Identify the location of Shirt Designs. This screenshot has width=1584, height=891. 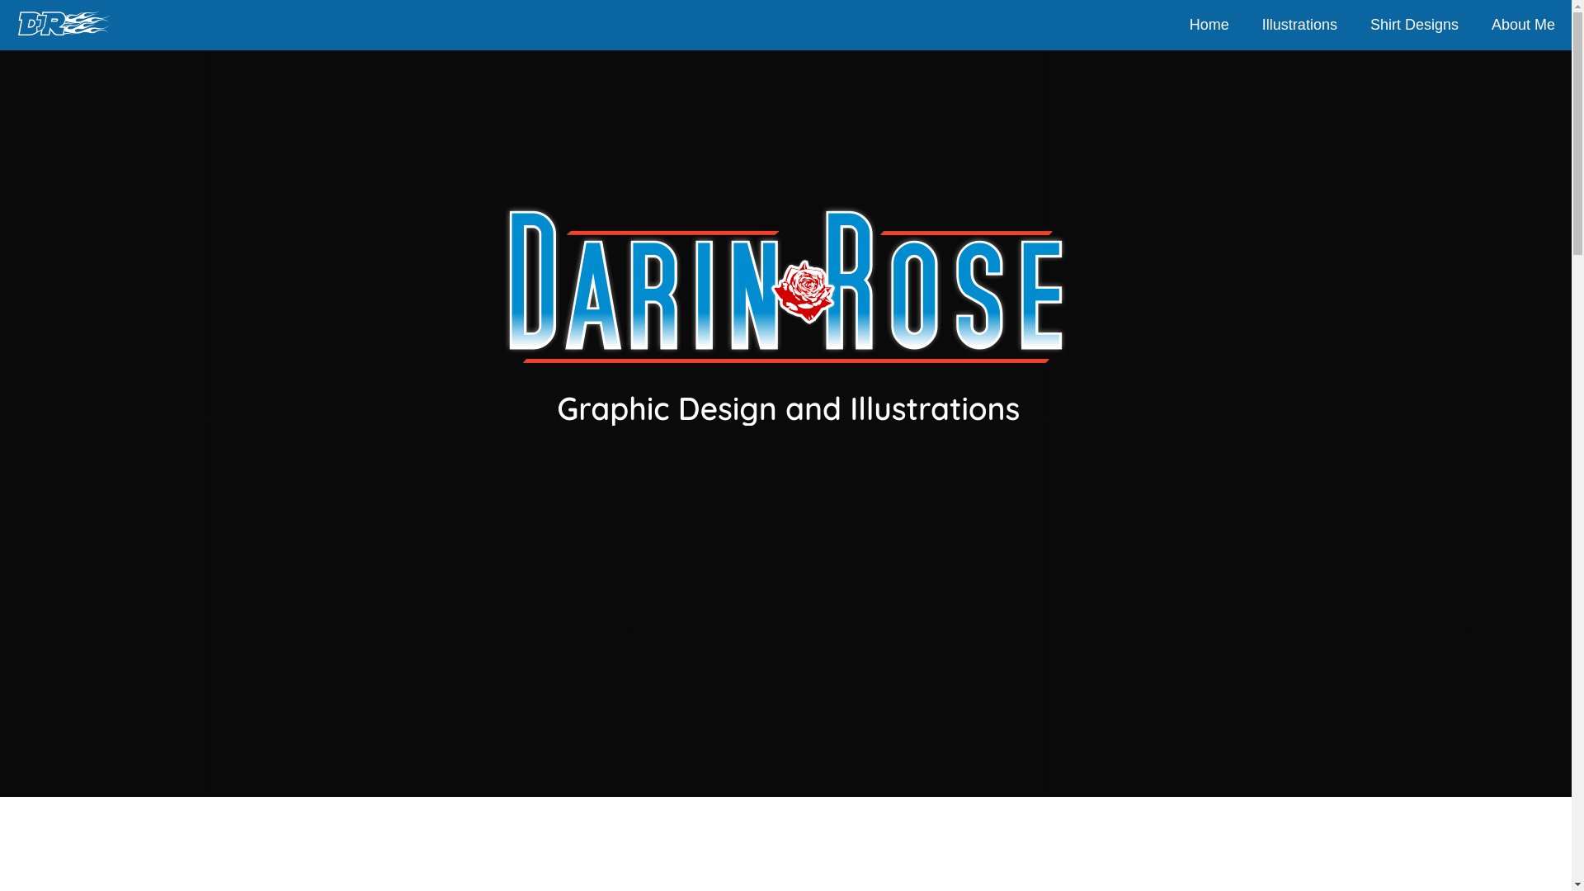
(1414, 25).